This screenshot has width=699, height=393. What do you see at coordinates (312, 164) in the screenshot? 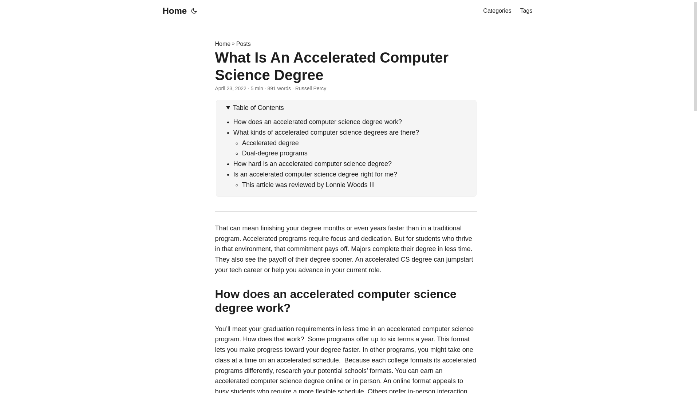
I see `How hard is an accelerated computer science degree?` at bounding box center [312, 164].